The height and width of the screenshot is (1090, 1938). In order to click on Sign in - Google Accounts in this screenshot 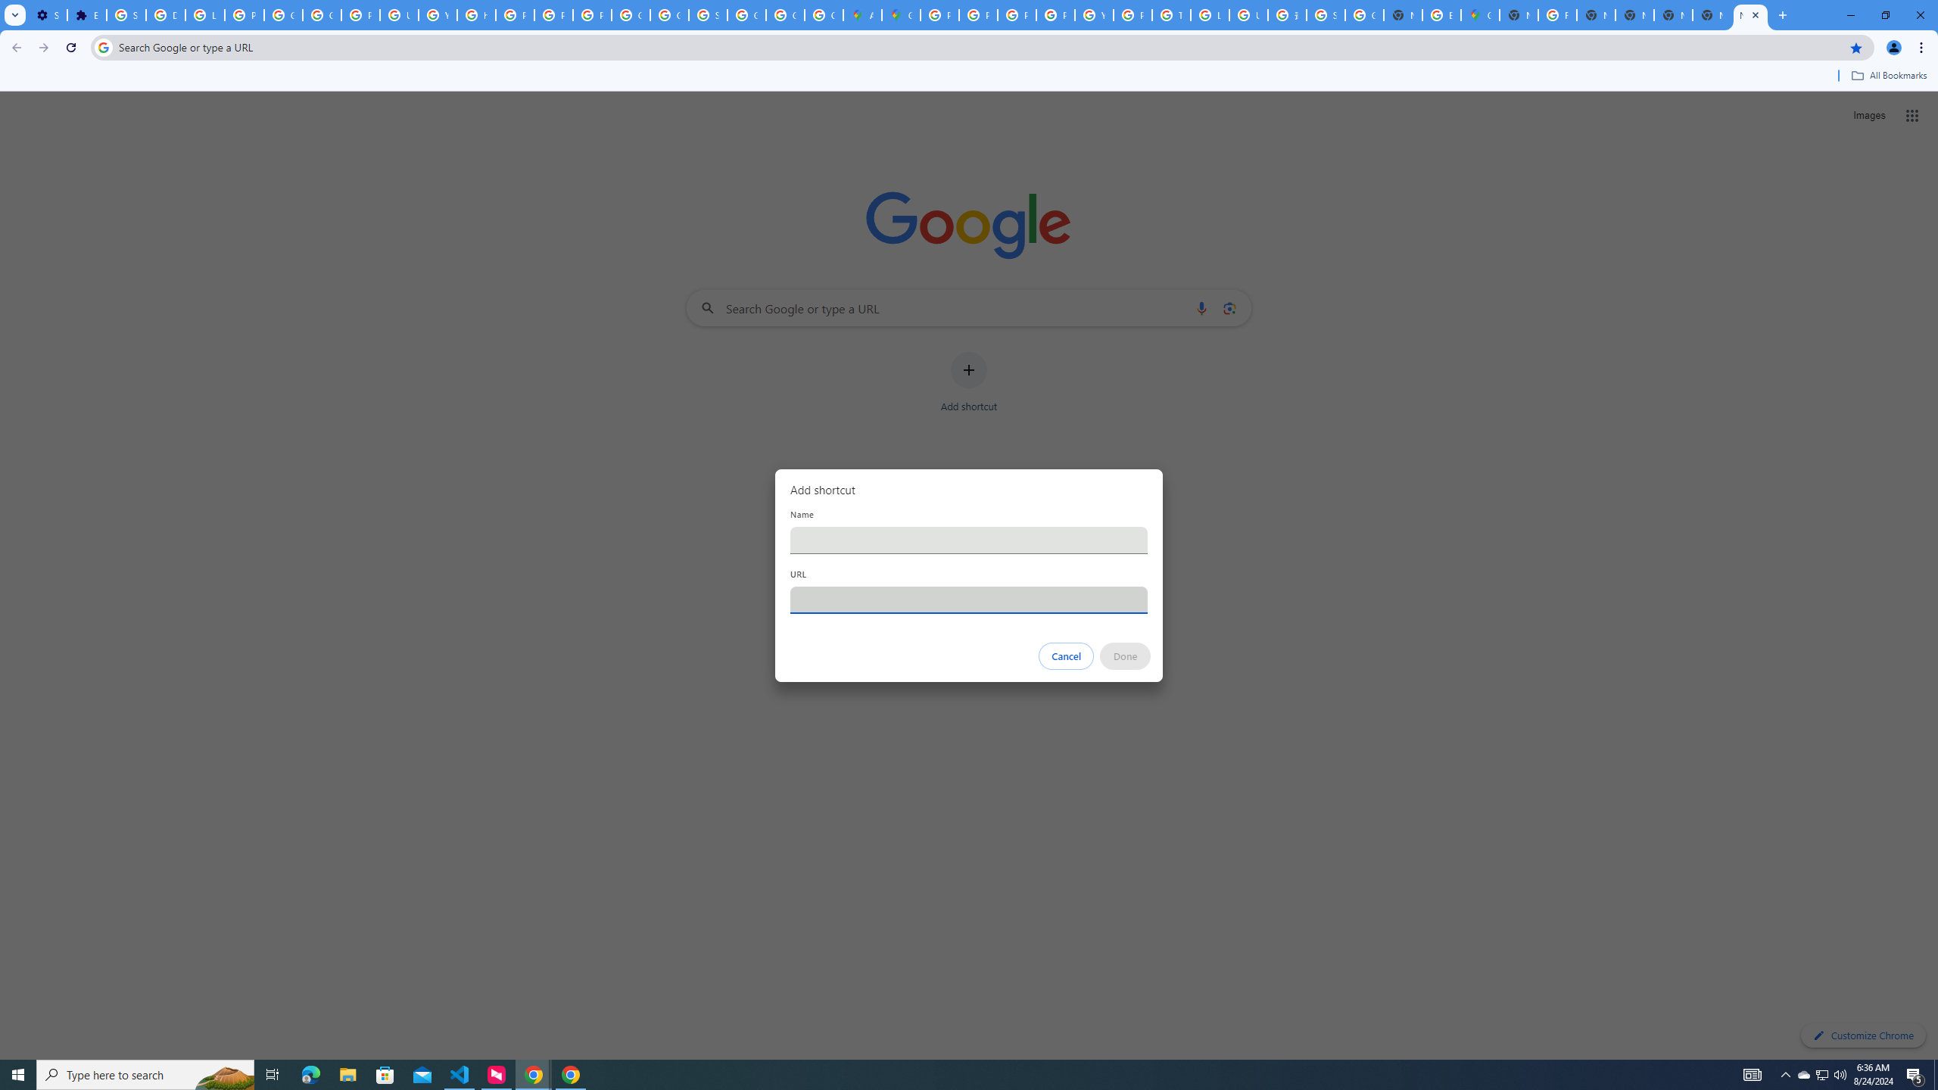, I will do `click(1326, 15)`.